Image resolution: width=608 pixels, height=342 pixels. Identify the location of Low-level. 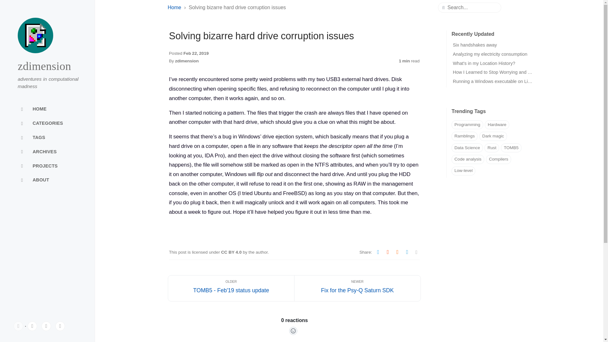
(464, 171).